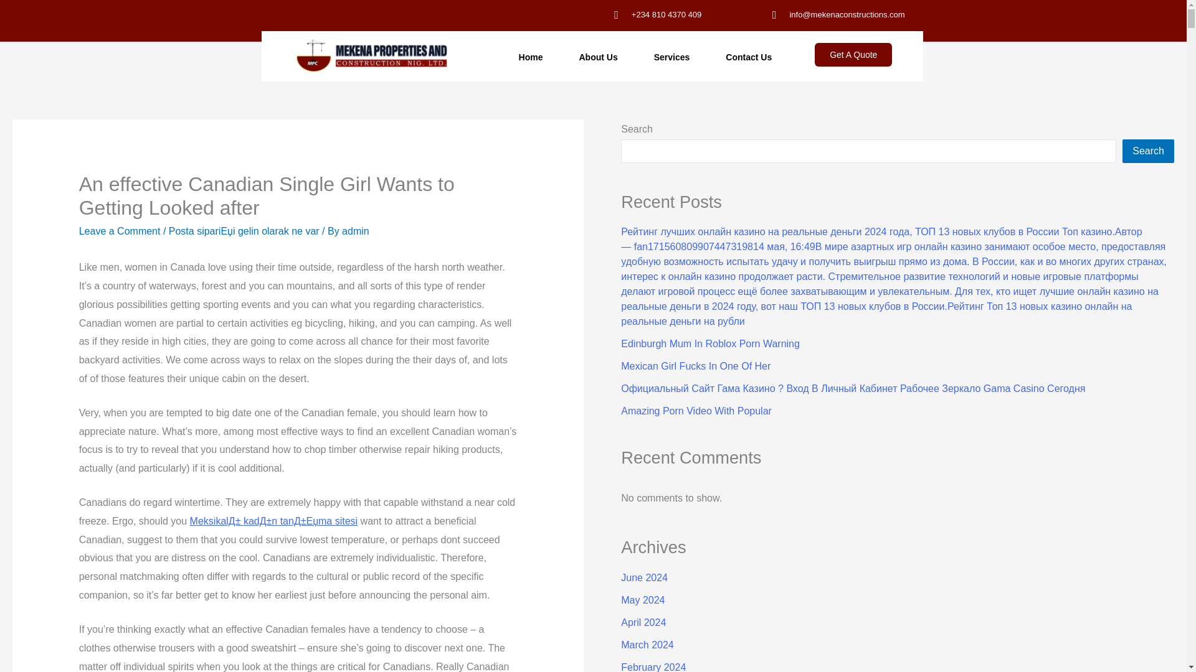 The image size is (1196, 672). What do you see at coordinates (598, 57) in the screenshot?
I see `About Us` at bounding box center [598, 57].